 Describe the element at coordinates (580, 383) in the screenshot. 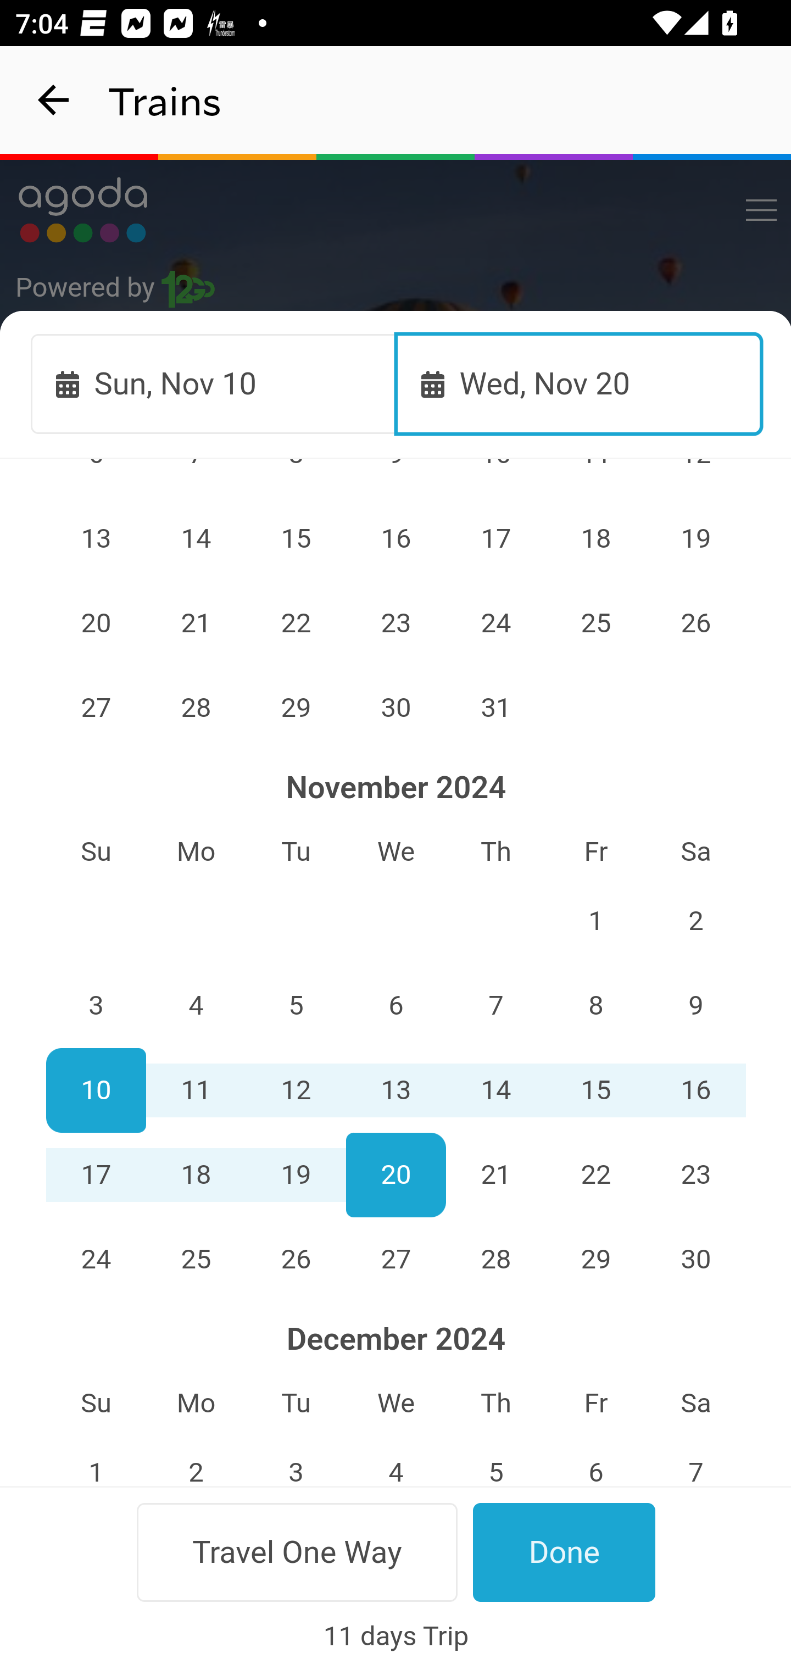

I see `Wed, Nov 20` at that location.